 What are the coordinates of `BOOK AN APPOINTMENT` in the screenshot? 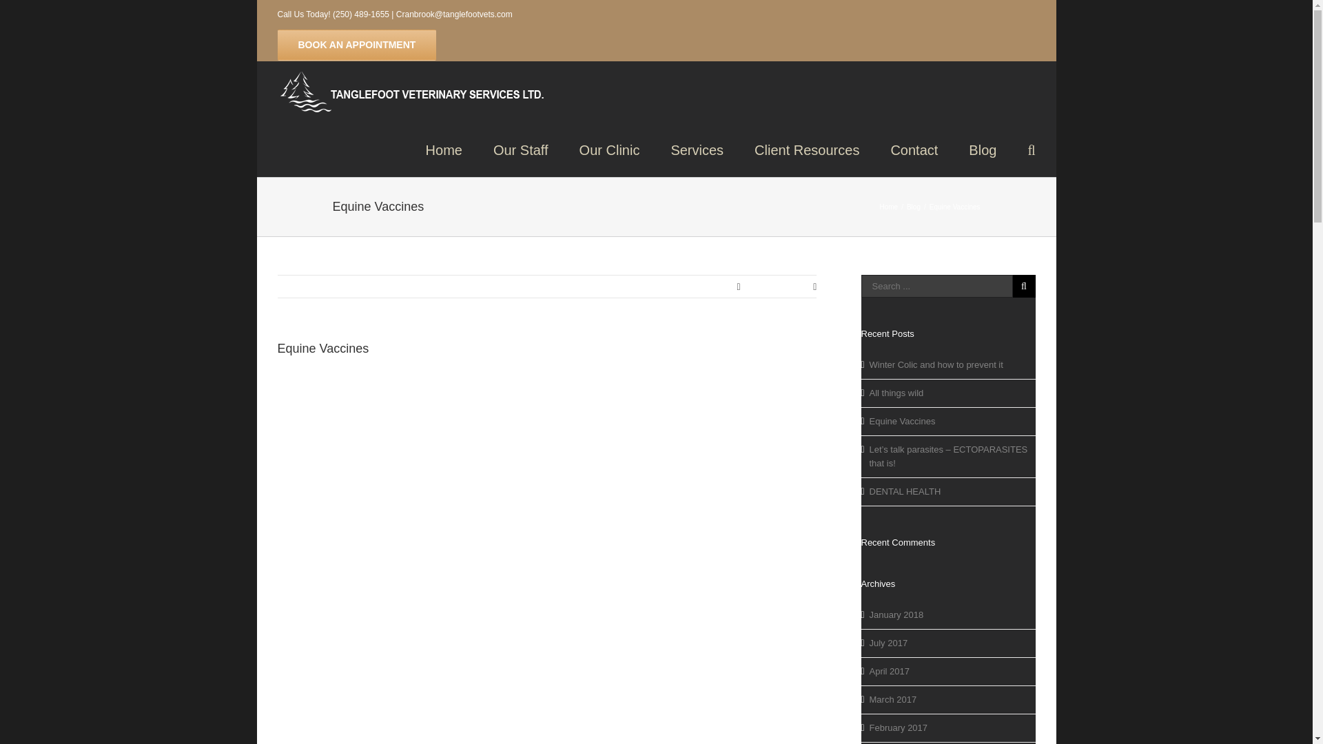 It's located at (356, 45).